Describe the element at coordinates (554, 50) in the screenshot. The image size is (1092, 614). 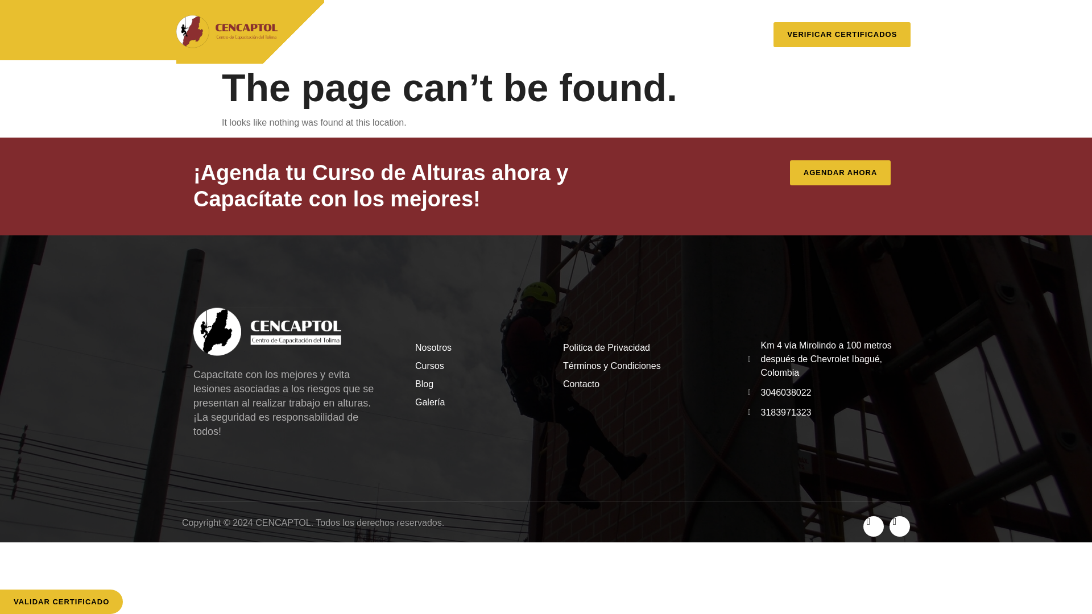
I see `CONTACTO` at that location.